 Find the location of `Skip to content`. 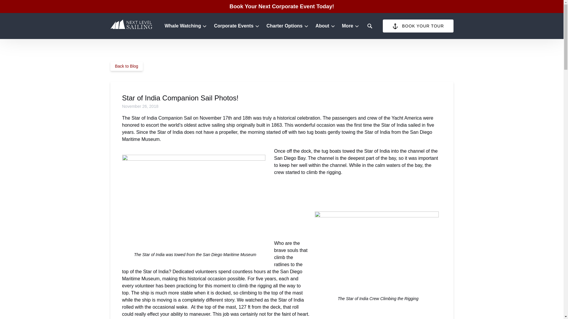

Skip to content is located at coordinates (18, 6).